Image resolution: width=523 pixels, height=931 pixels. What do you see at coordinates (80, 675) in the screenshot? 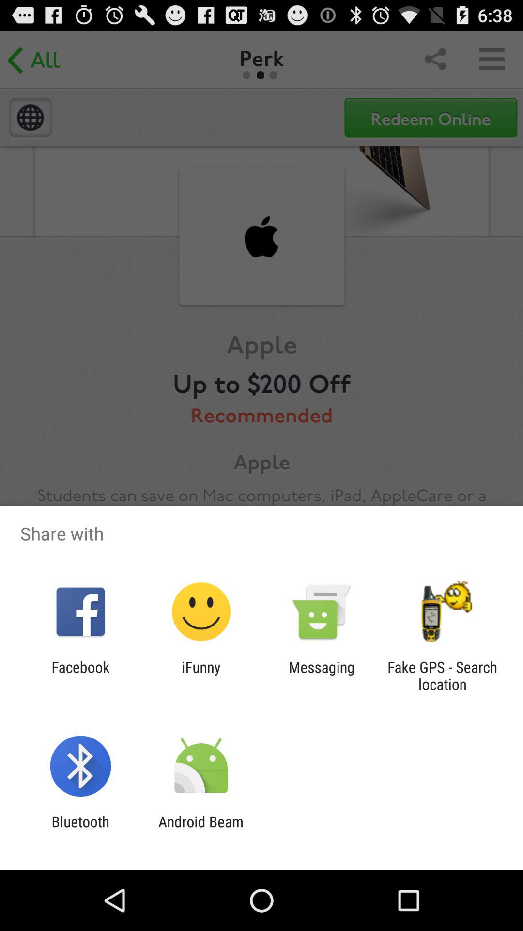
I see `tap item next to ifunny app` at bounding box center [80, 675].